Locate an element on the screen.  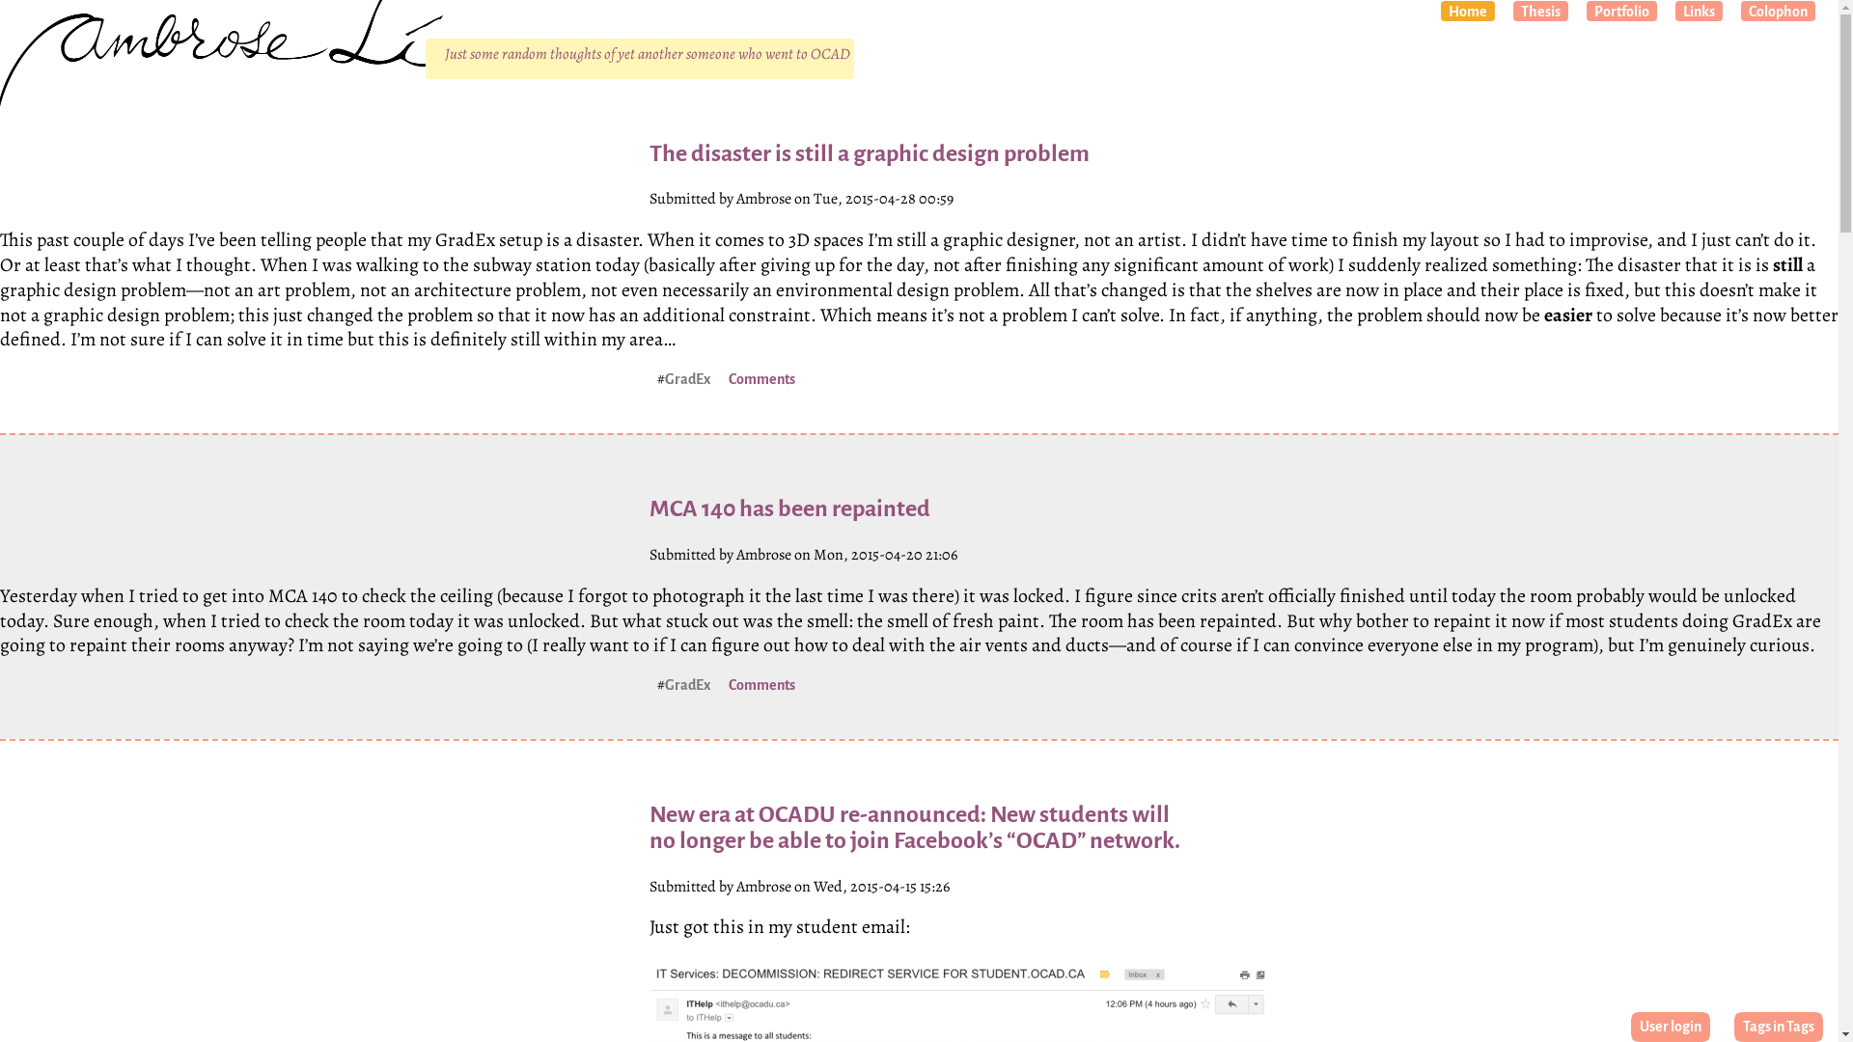
Tags in Tags is located at coordinates (1779, 1027).